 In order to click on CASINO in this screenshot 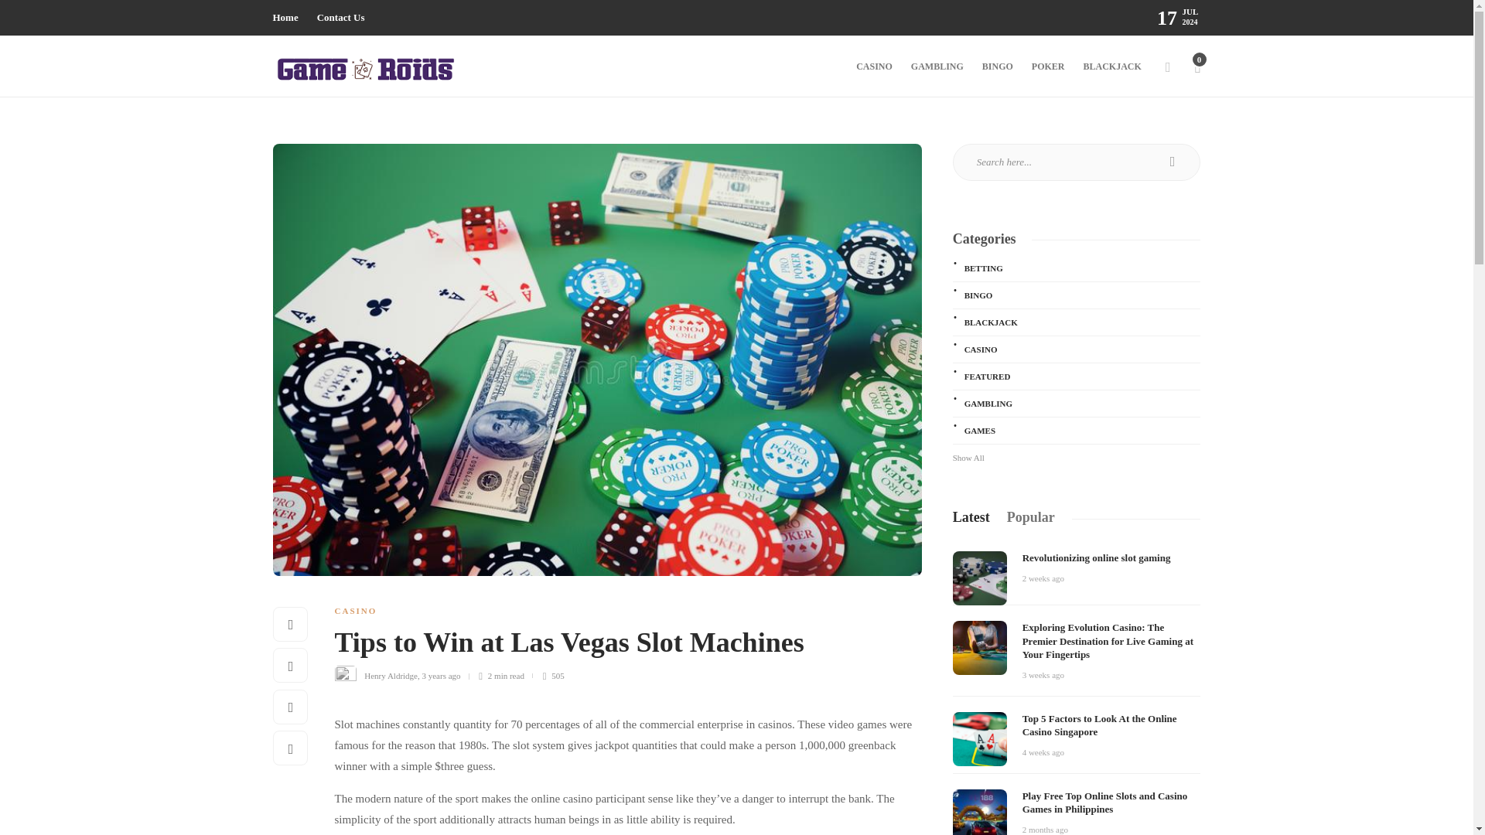, I will do `click(356, 611)`.